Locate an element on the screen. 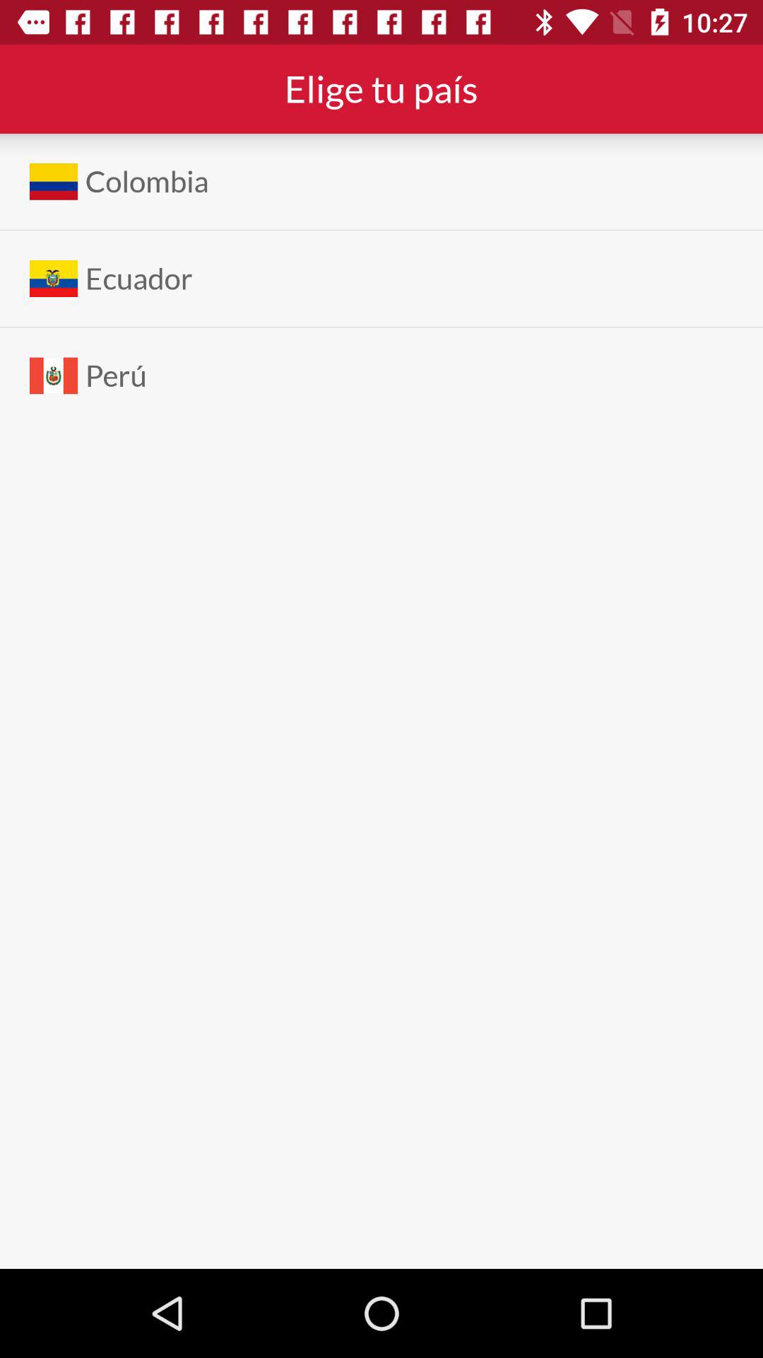 Image resolution: width=763 pixels, height=1358 pixels. flip until the ecuador app is located at coordinates (138, 279).